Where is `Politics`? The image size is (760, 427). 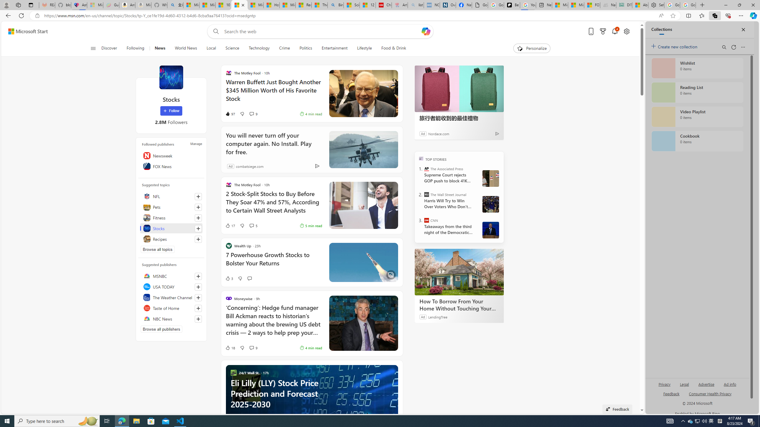 Politics is located at coordinates (306, 48).